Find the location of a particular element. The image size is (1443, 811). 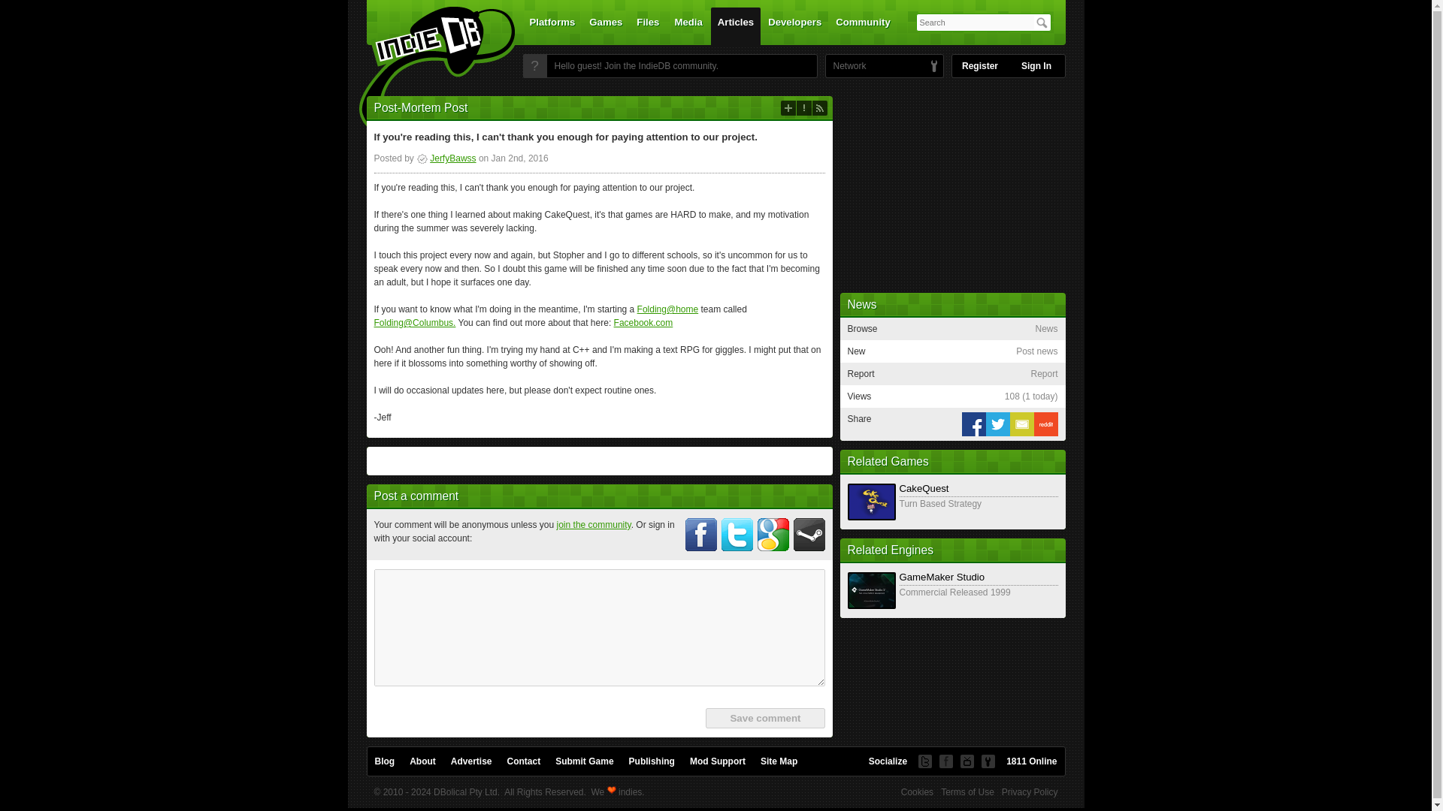

DBolical is located at coordinates (846, 66).